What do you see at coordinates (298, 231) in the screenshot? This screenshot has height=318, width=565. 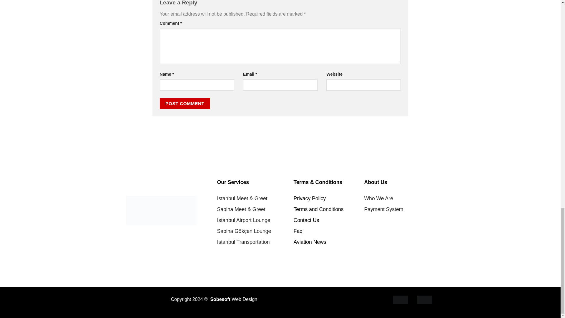 I see `Faq` at bounding box center [298, 231].